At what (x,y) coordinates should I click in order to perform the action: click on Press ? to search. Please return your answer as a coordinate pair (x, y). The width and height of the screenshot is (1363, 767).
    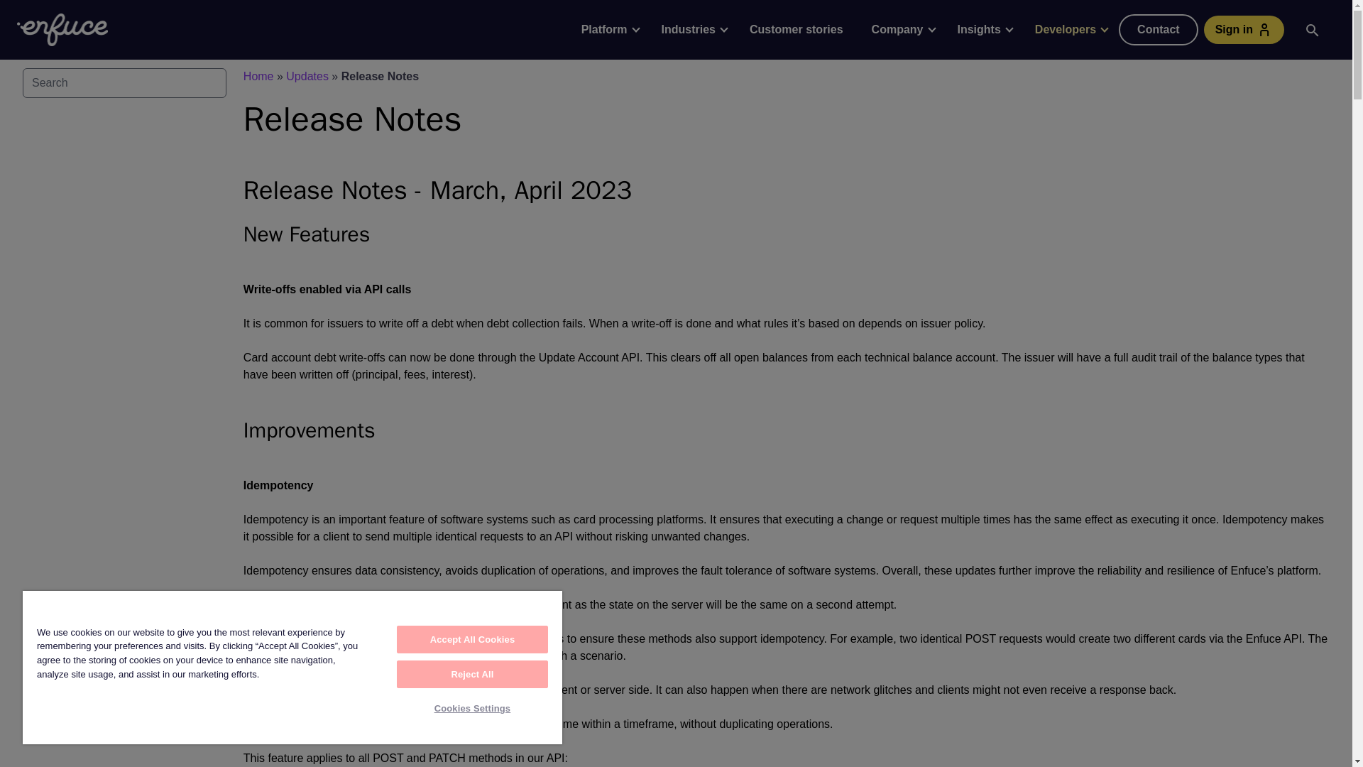
    Looking at the image, I should click on (124, 83).